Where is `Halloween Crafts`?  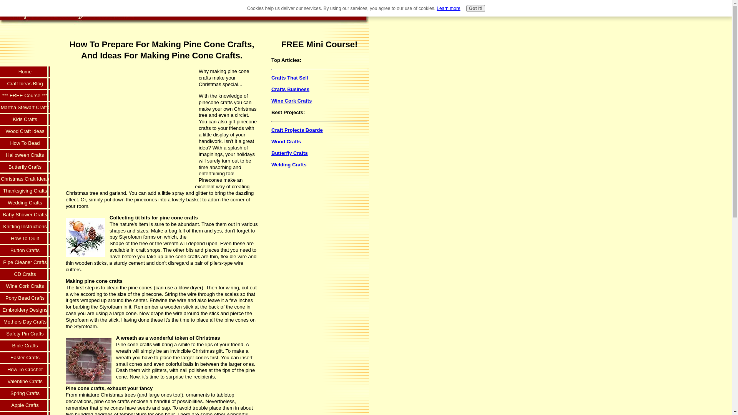
Halloween Crafts is located at coordinates (25, 156).